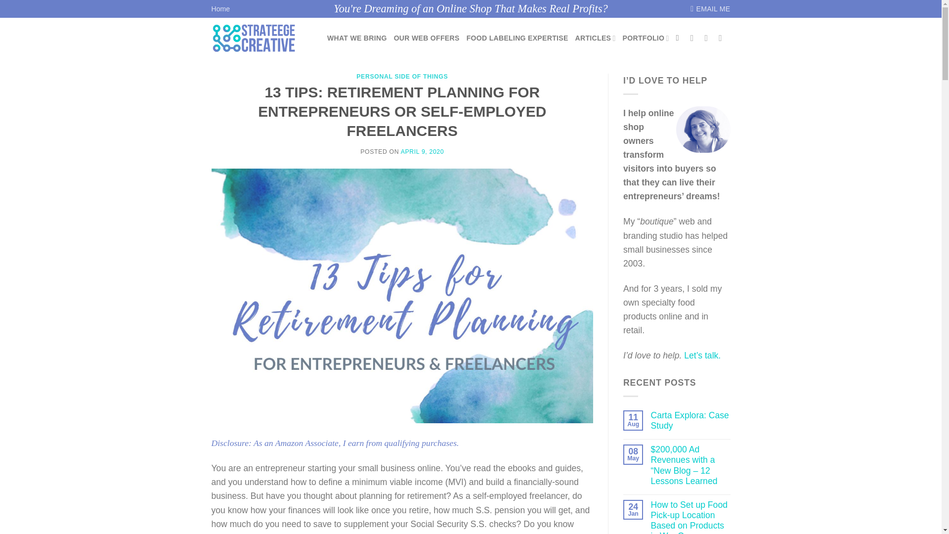 Image resolution: width=949 pixels, height=534 pixels. Describe the element at coordinates (221, 9) in the screenshot. I see `Home` at that location.